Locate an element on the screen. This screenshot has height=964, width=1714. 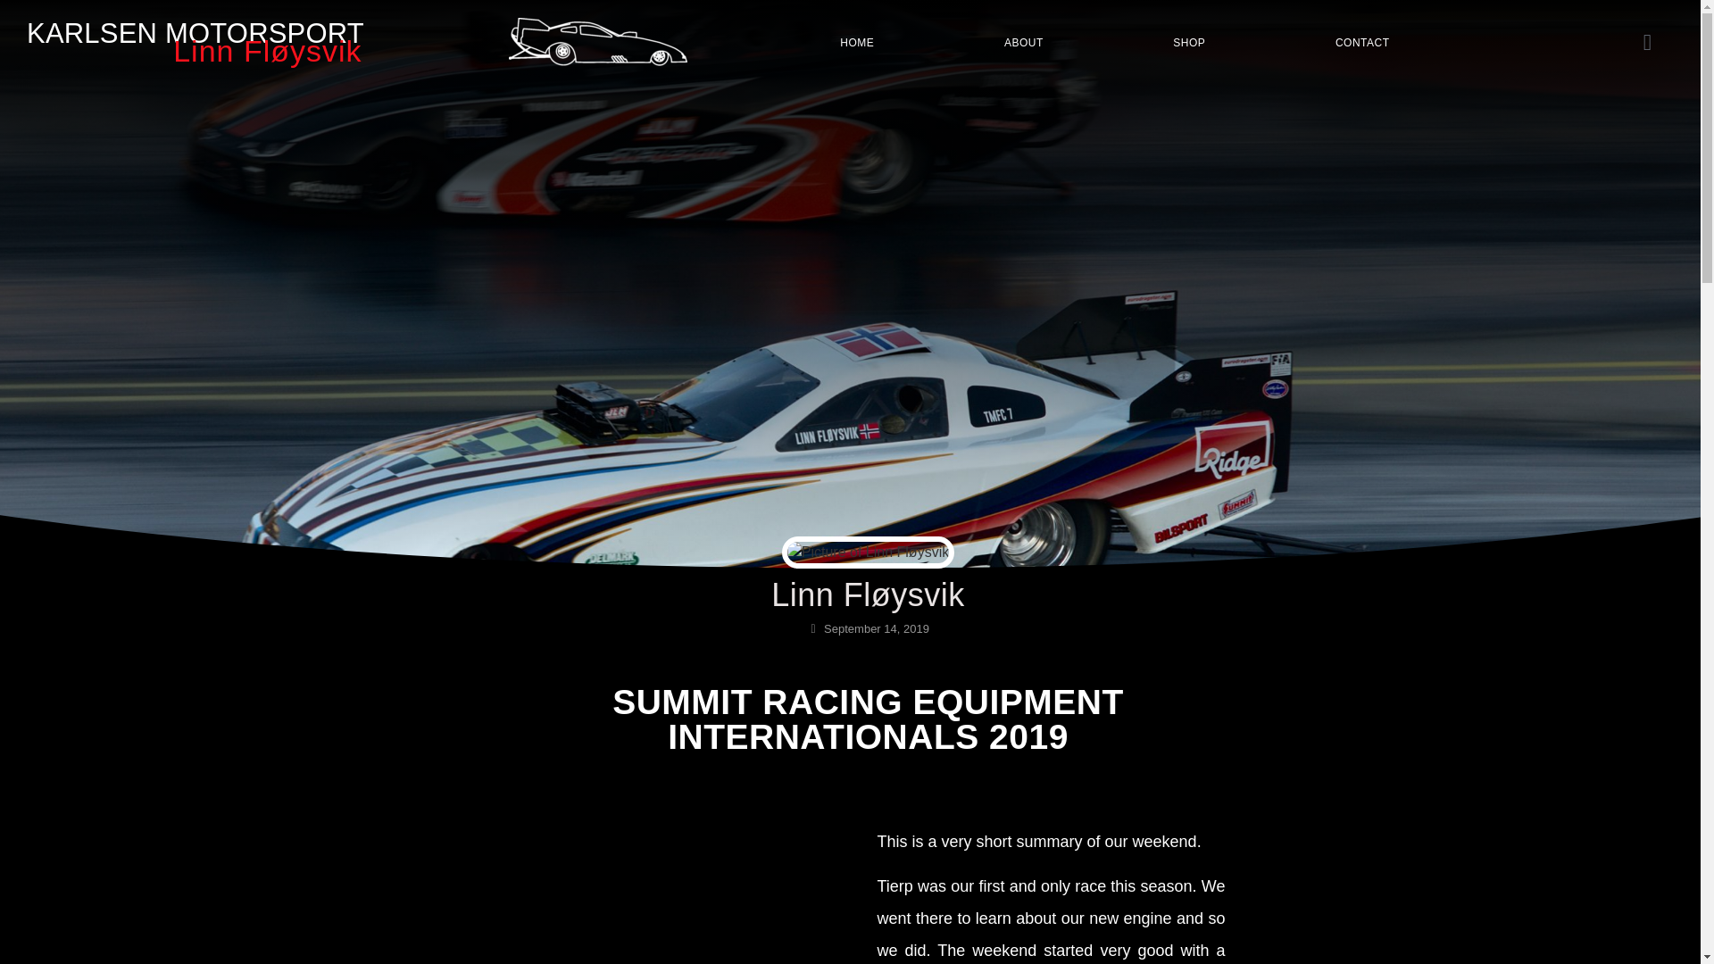
HOME is located at coordinates (857, 41).